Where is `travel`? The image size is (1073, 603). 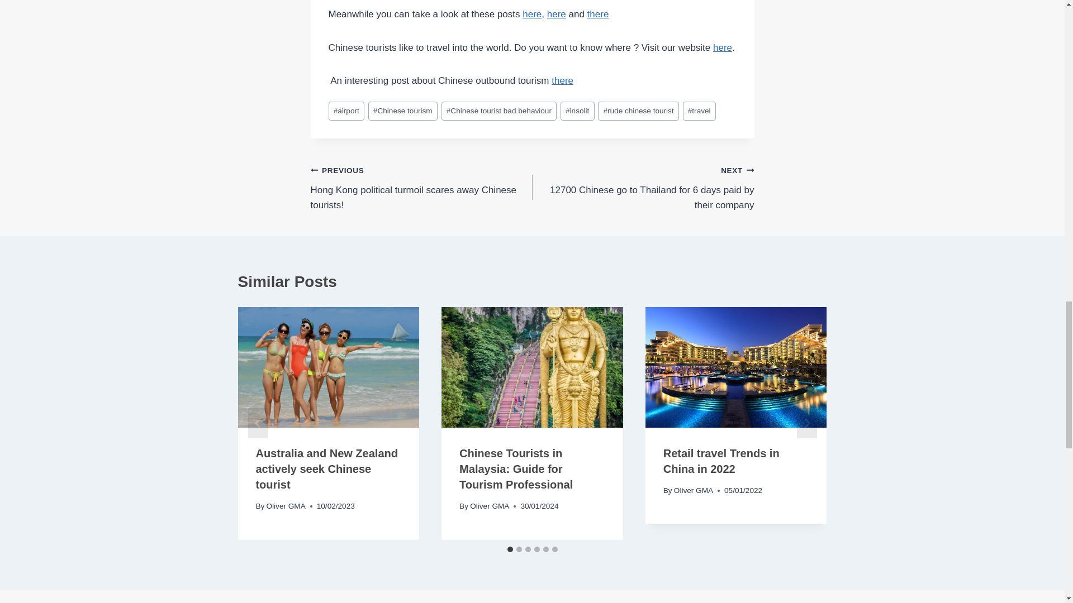
travel is located at coordinates (699, 112).